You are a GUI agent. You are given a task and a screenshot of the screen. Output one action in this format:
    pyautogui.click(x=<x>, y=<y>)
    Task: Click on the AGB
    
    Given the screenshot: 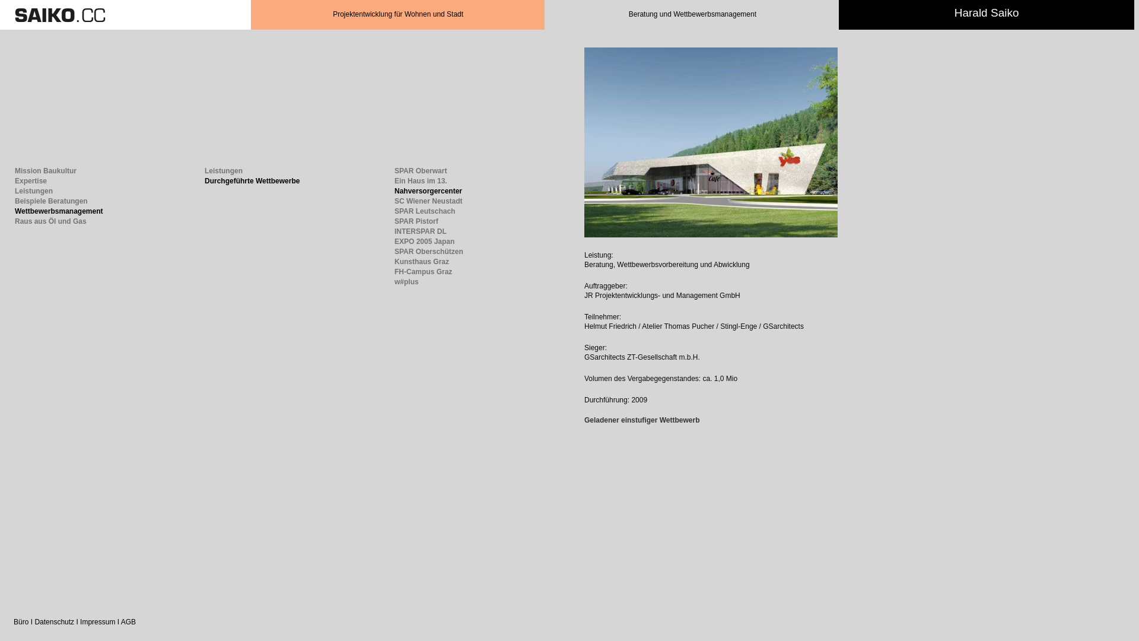 What is the action you would take?
    pyautogui.click(x=128, y=622)
    